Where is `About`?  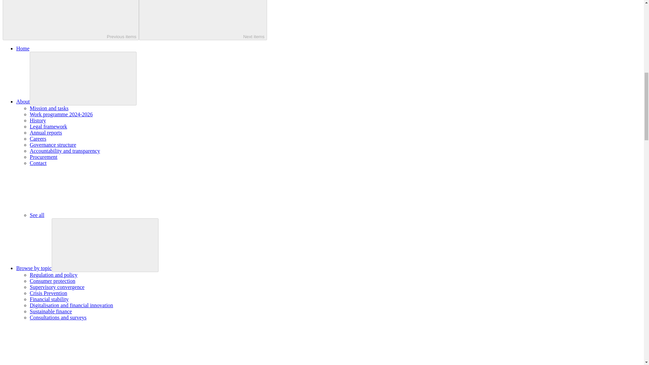 About is located at coordinates (23, 101).